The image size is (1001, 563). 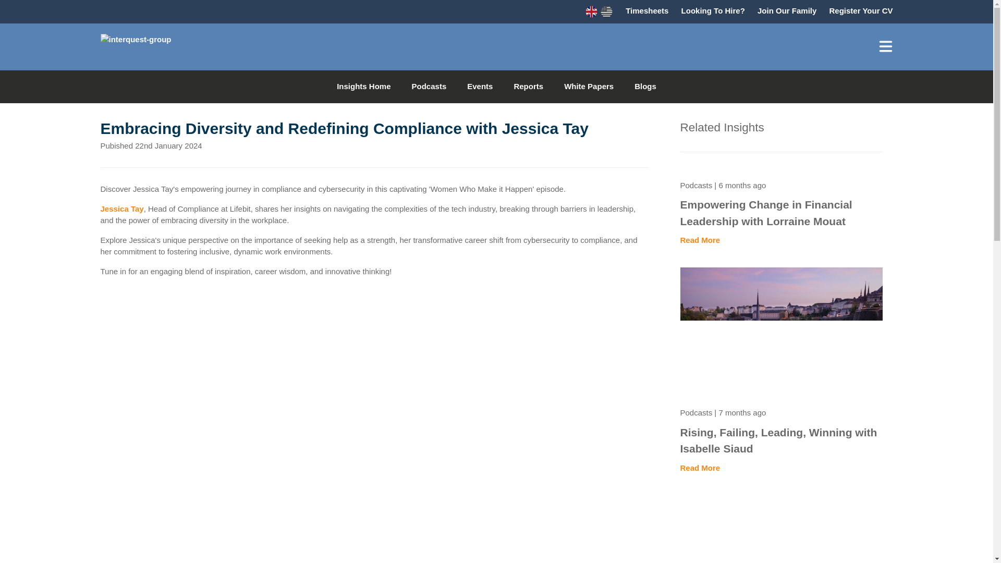 What do you see at coordinates (861, 10) in the screenshot?
I see `Register Your CV` at bounding box center [861, 10].